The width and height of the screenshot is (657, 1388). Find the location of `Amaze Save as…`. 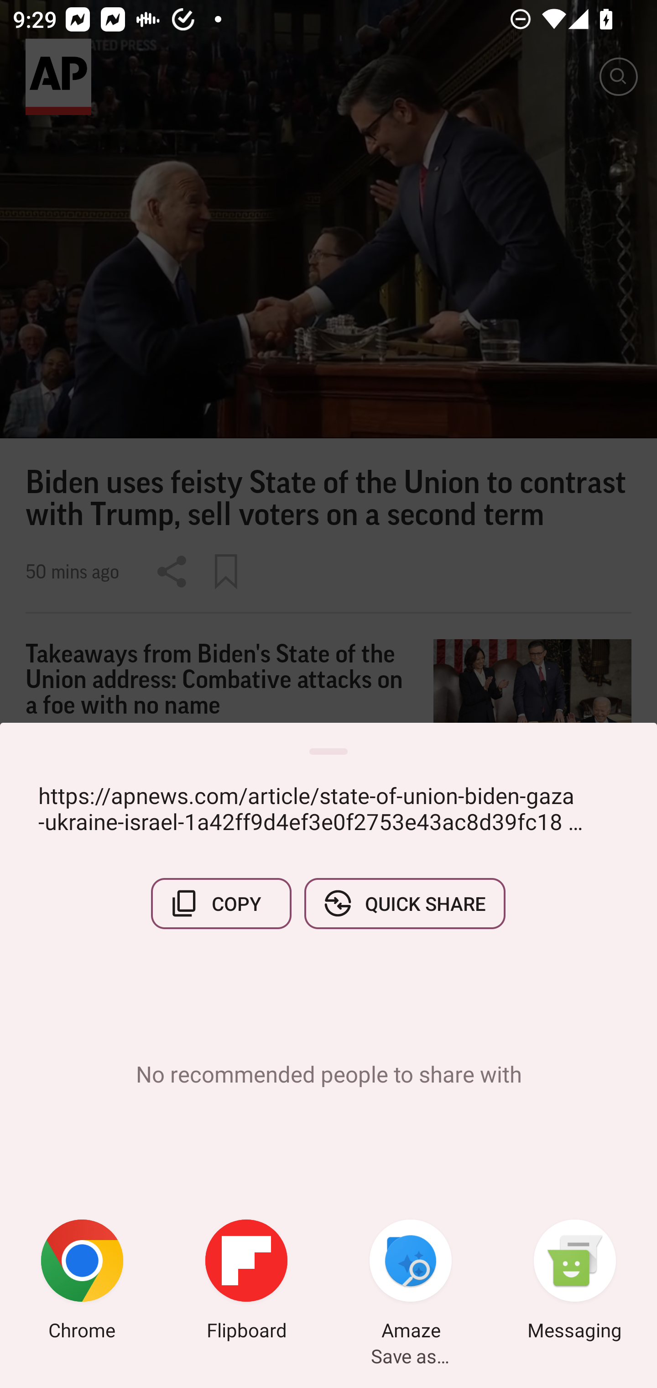

Amaze Save as… is located at coordinates (411, 1282).